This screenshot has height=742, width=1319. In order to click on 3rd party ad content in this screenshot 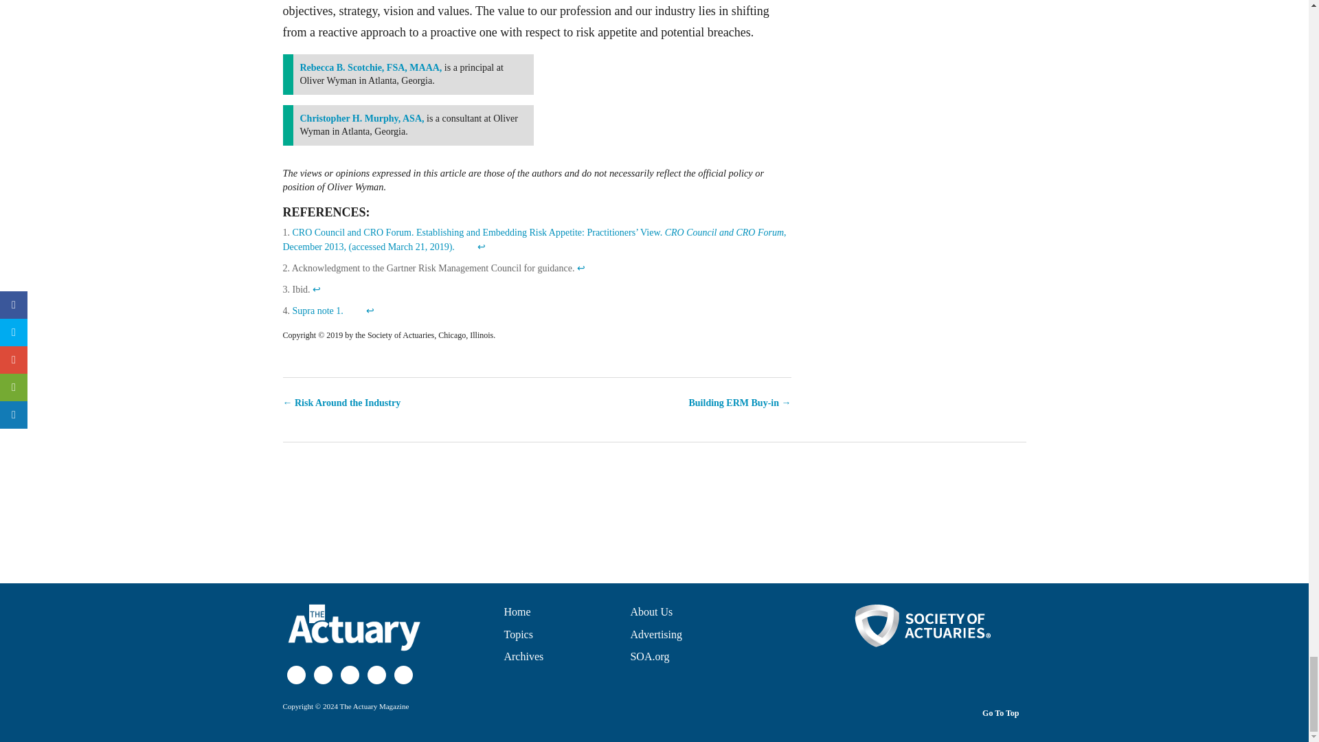, I will do `click(653, 508)`.